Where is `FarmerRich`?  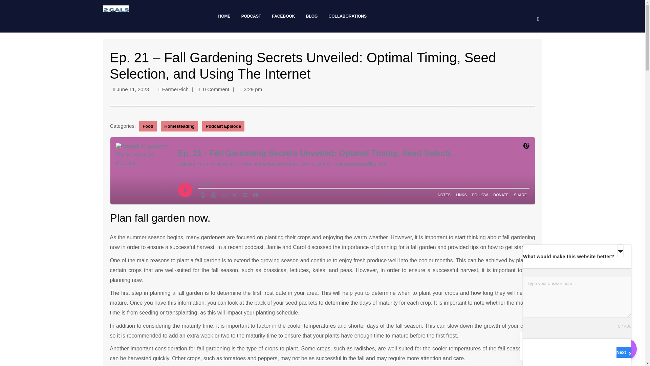
FarmerRich is located at coordinates (175, 89).